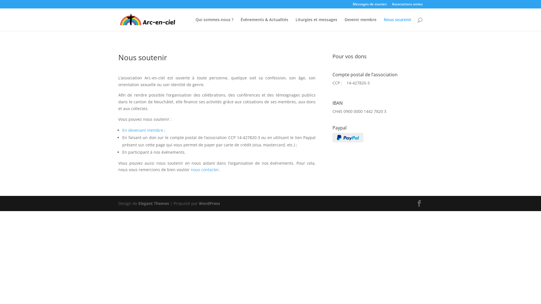 This screenshot has width=541, height=304. What do you see at coordinates (214, 24) in the screenshot?
I see `Qui sommes-nous ?` at bounding box center [214, 24].